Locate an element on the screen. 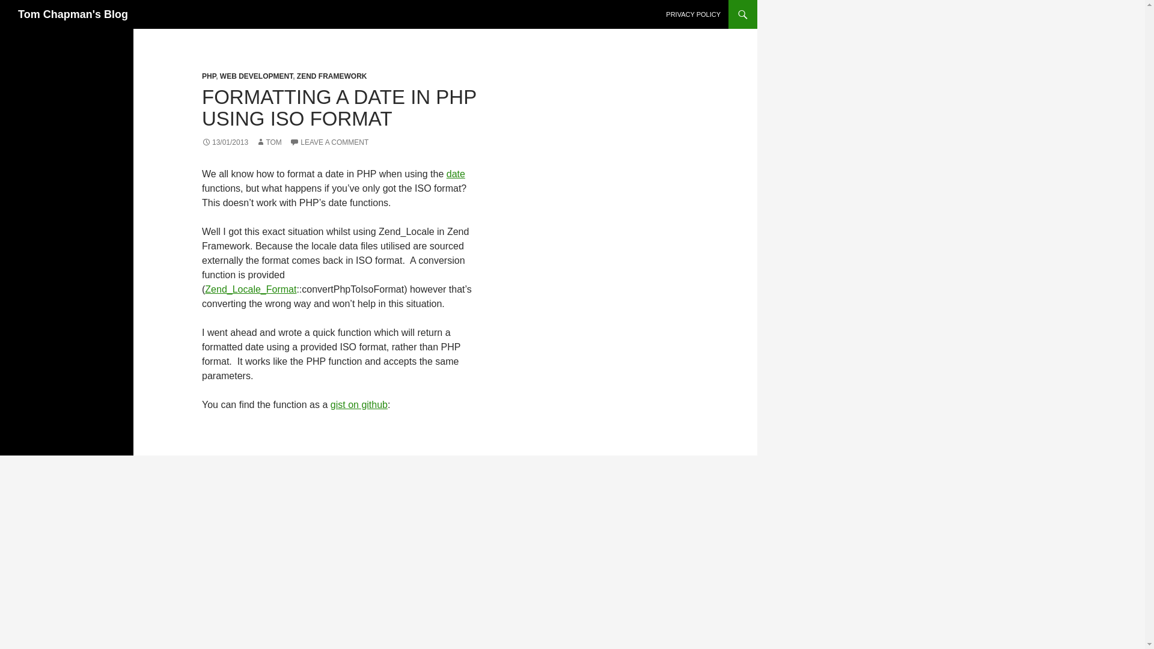 Image resolution: width=1154 pixels, height=649 pixels. LEAVE A COMMENT is located at coordinates (328, 142).